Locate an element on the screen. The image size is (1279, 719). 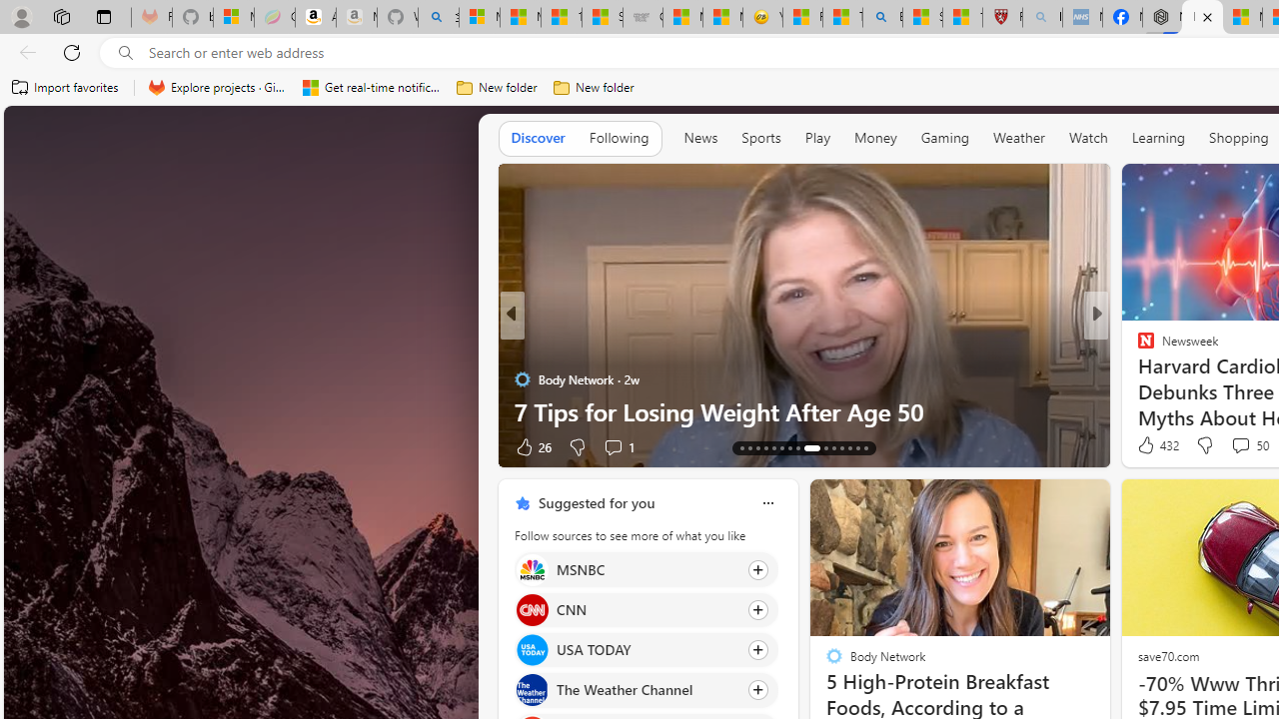
NCL Adult Asthma Inhaler Choice Guideline - Sleeping is located at coordinates (1082, 18).